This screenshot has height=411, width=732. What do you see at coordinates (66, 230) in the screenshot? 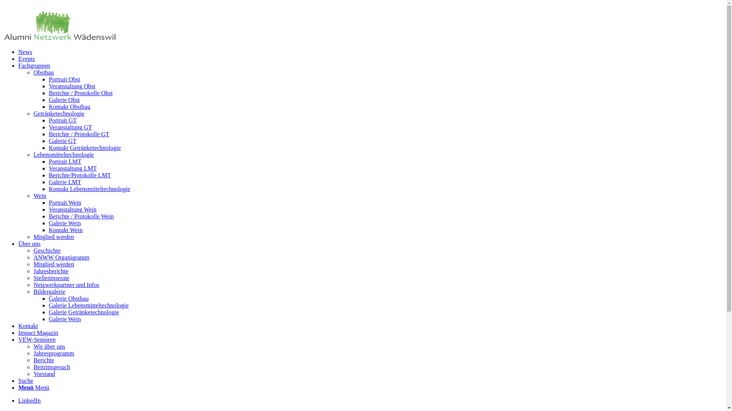
I see `Kontakt Wein` at bounding box center [66, 230].